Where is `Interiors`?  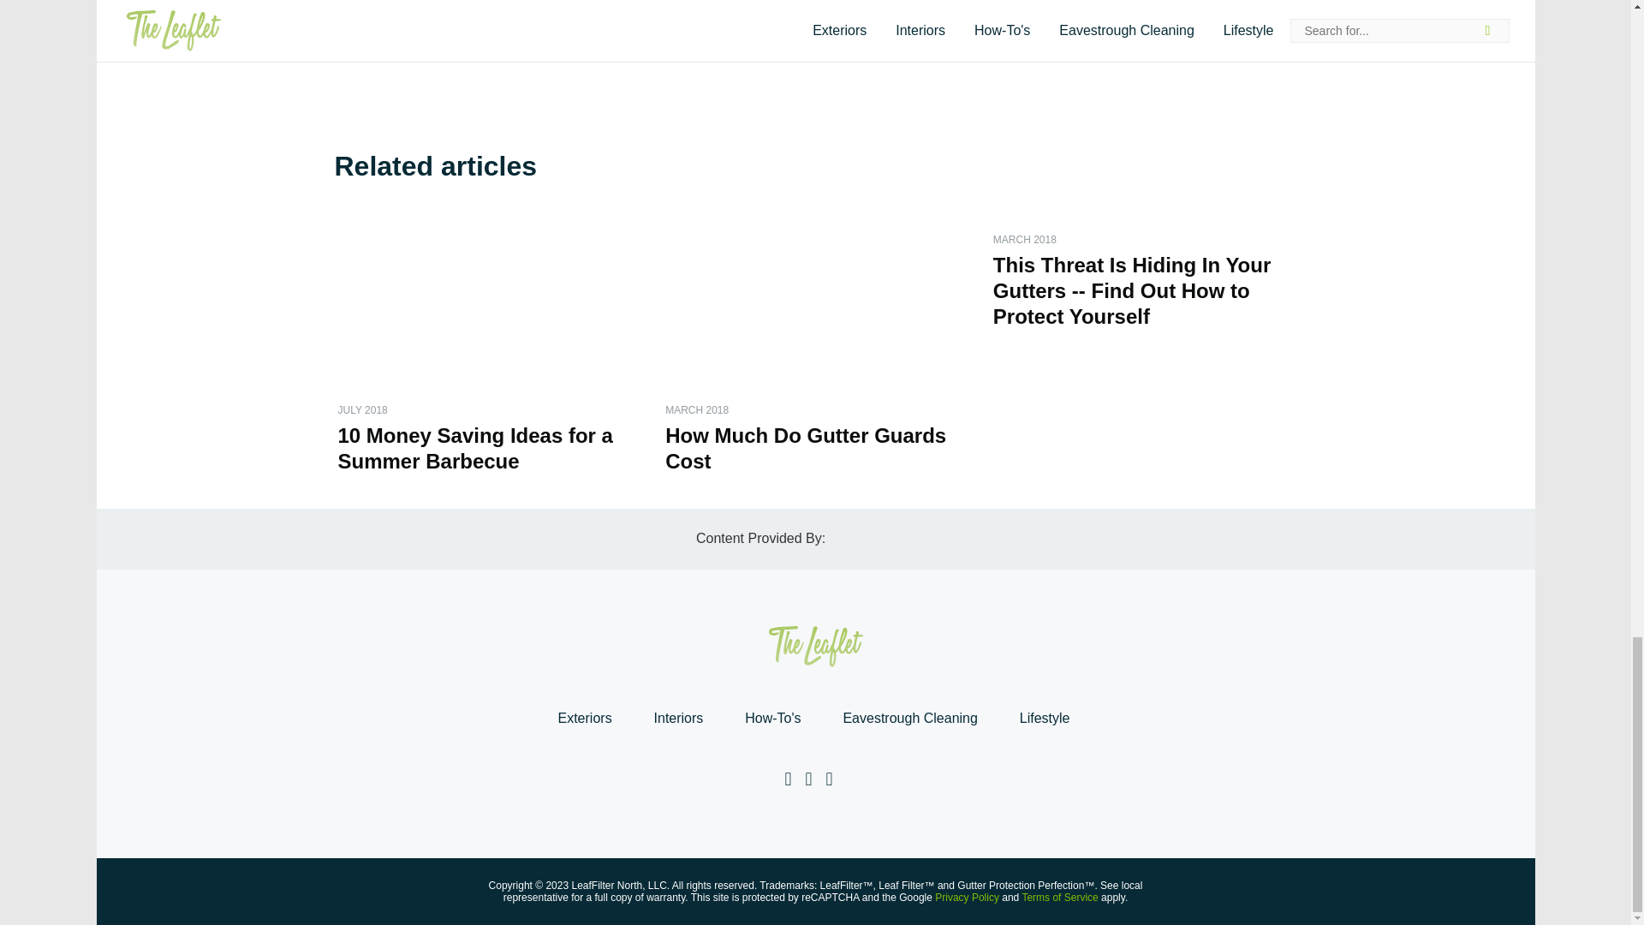 Interiors is located at coordinates (678, 718).